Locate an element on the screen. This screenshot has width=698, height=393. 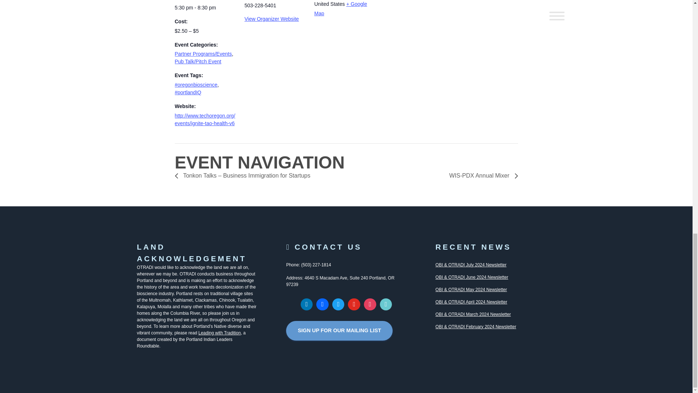
Twitter is located at coordinates (338, 304).